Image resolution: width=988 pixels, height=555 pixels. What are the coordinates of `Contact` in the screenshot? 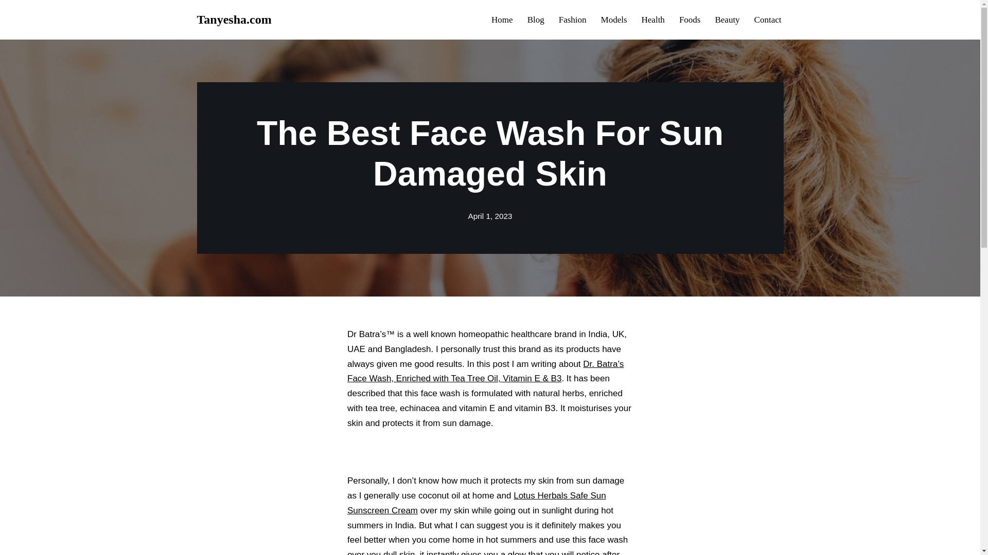 It's located at (768, 19).